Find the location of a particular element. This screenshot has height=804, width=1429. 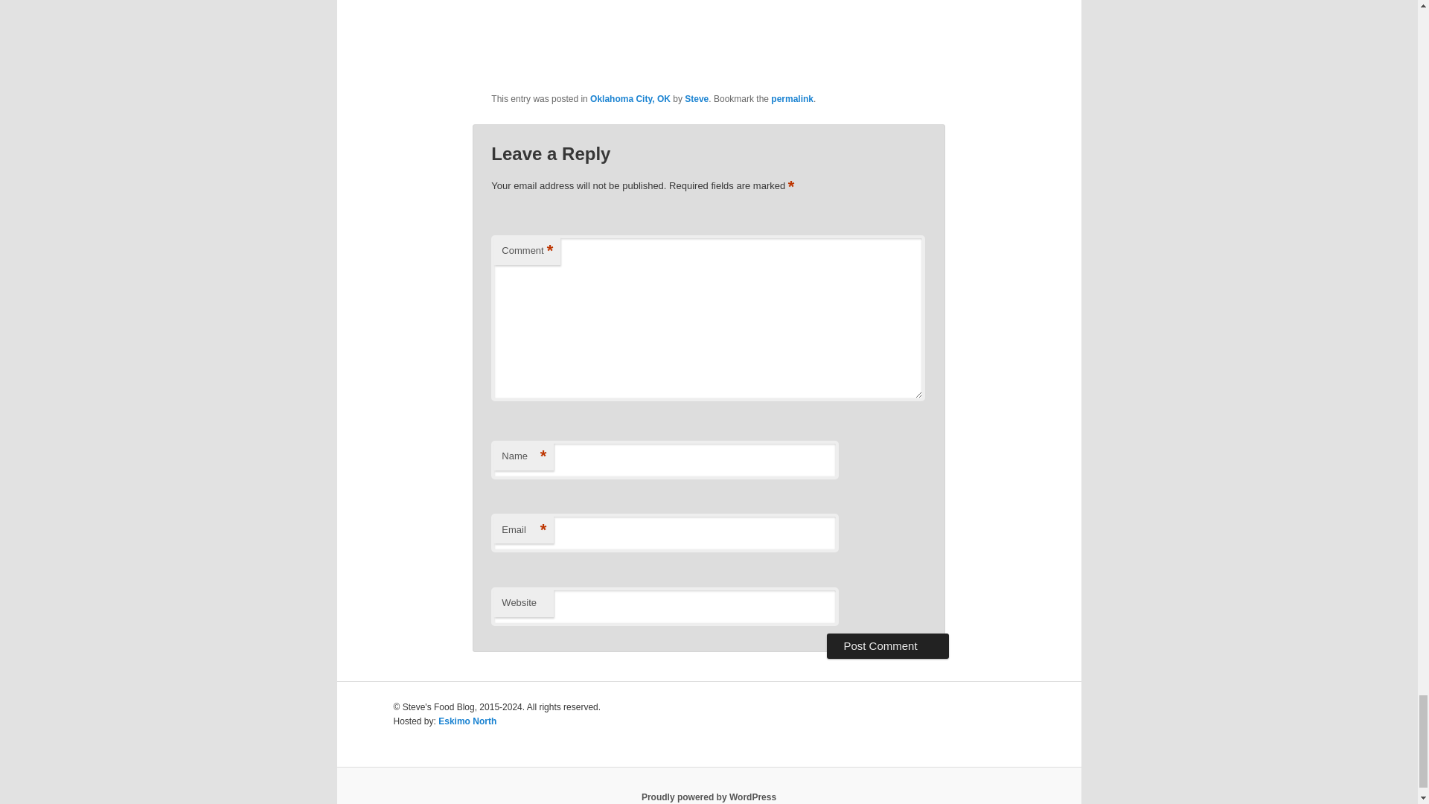

Post Comment is located at coordinates (887, 646).